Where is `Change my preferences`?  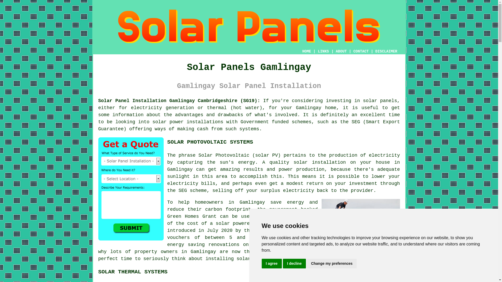 Change my preferences is located at coordinates (332, 264).